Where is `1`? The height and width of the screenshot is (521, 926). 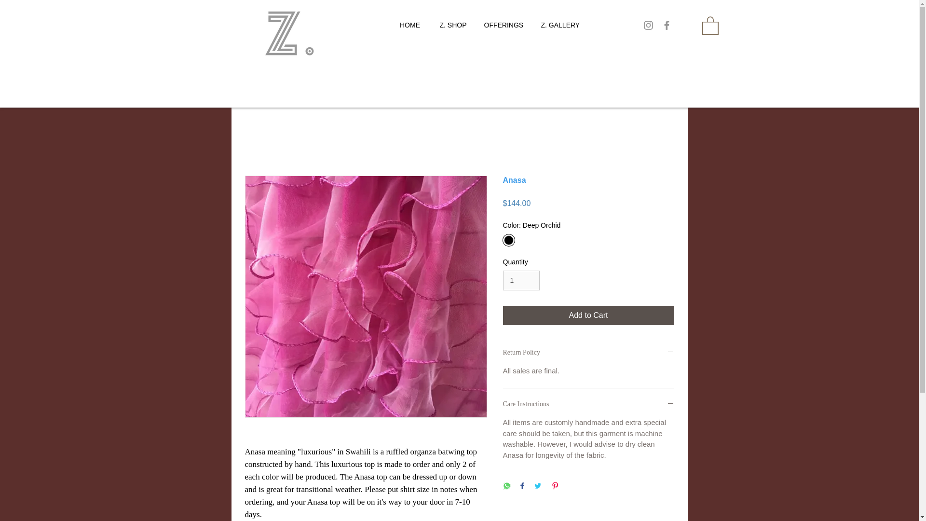
1 is located at coordinates (521, 280).